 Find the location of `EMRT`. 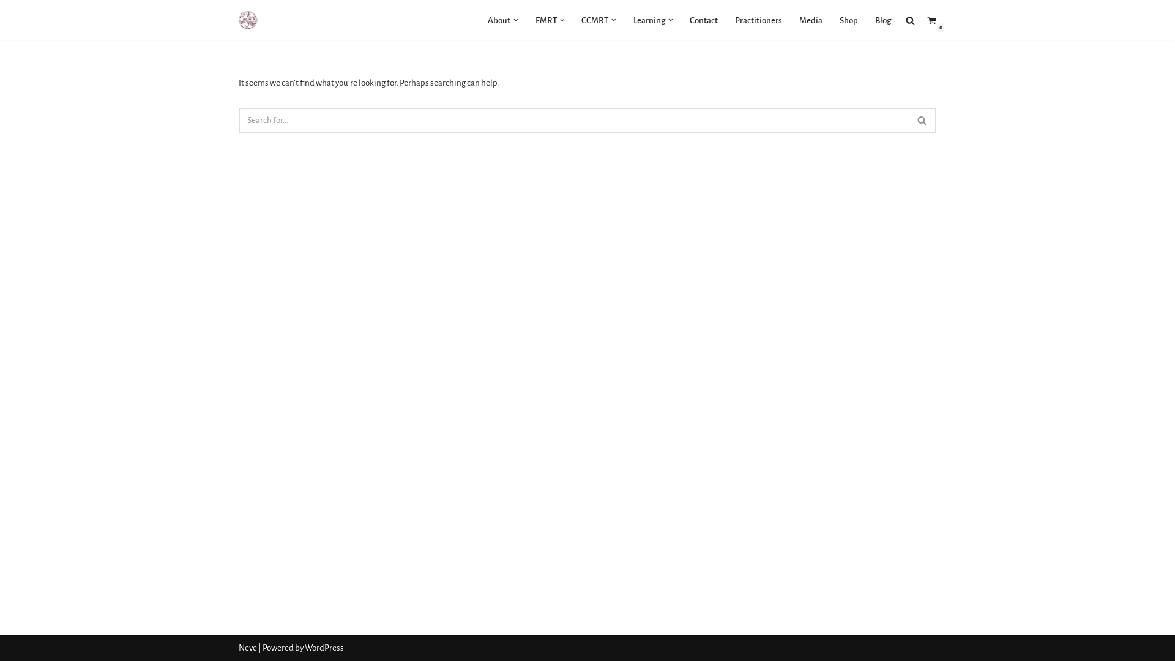

EMRT is located at coordinates (546, 20).